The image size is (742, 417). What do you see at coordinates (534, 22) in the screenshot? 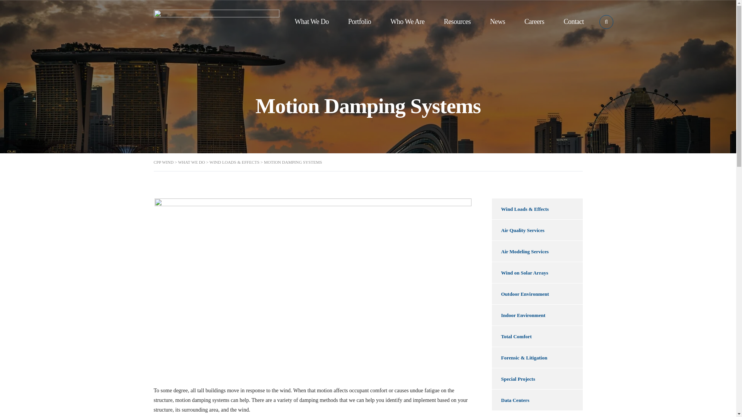
I see `Careers` at bounding box center [534, 22].